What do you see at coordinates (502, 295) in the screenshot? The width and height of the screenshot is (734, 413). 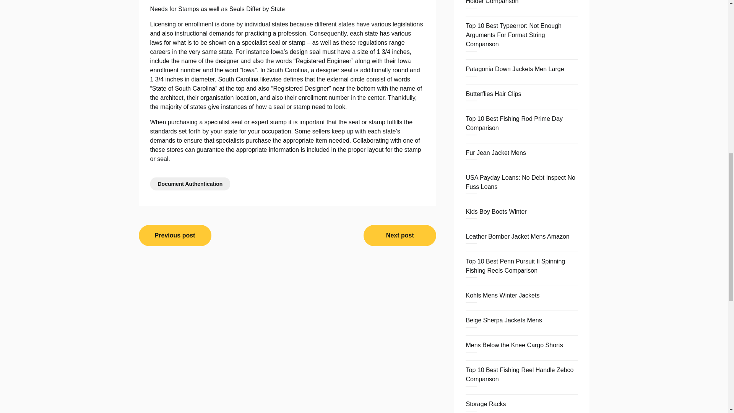 I see `Kohls Mens Winter Jackets` at bounding box center [502, 295].